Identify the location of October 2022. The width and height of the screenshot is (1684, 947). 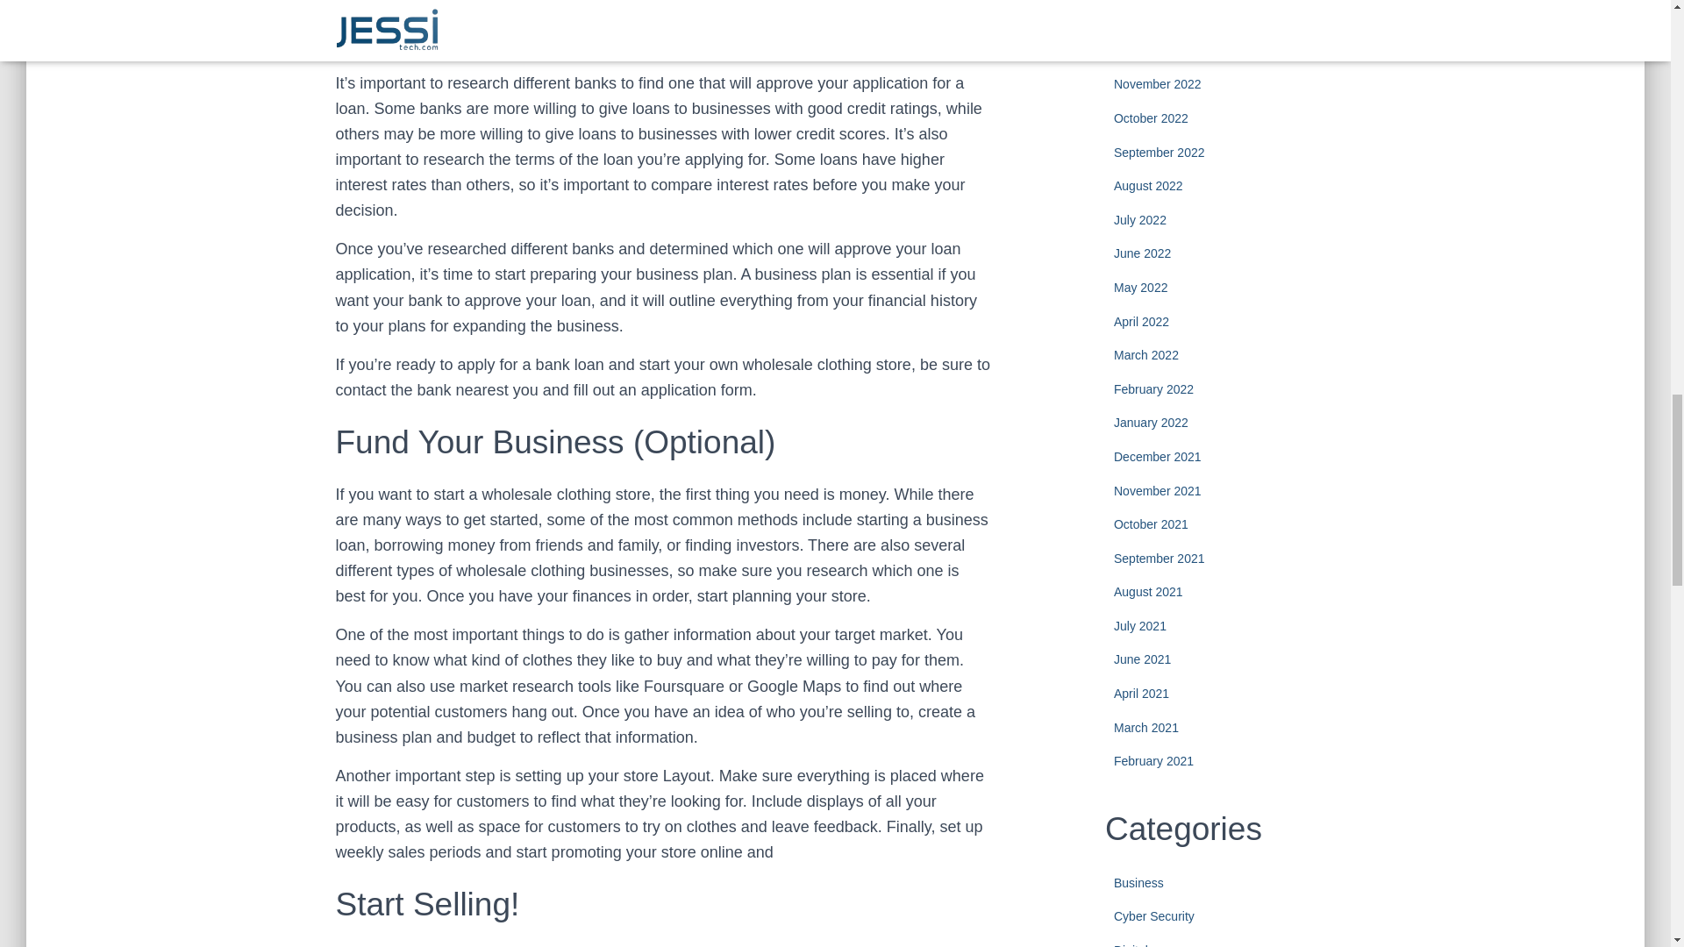
(1151, 117).